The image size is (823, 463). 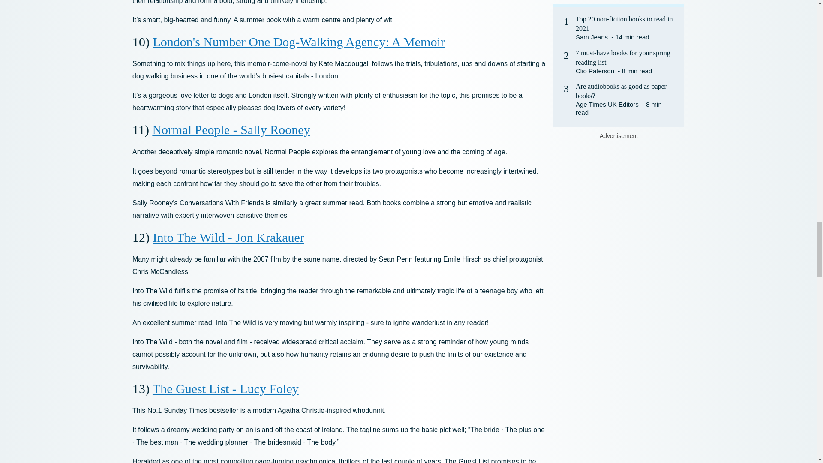 I want to click on London's Number One Dog-Walking Agency: A Memoir, so click(x=298, y=42).